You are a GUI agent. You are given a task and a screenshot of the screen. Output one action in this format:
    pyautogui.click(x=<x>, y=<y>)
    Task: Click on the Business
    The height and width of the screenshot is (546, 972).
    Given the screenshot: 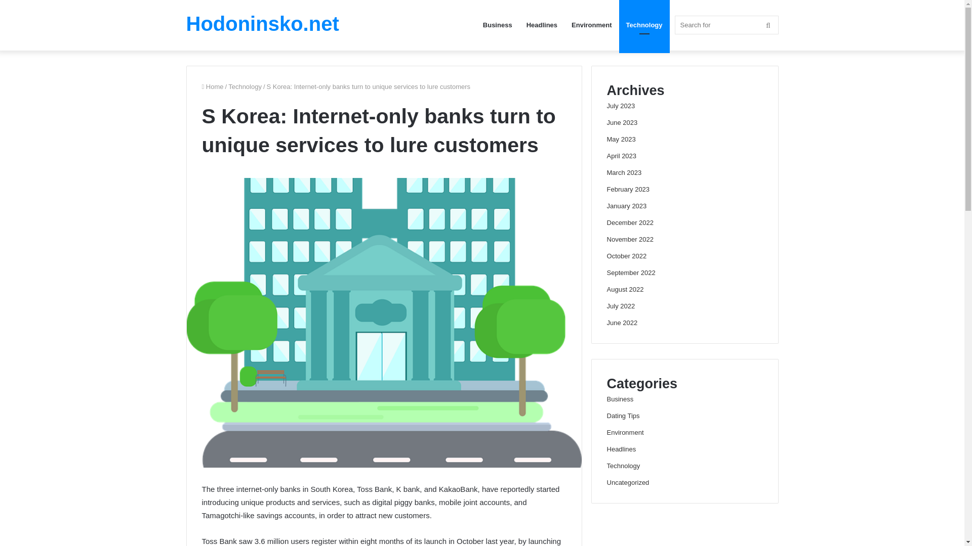 What is the action you would take?
    pyautogui.click(x=620, y=399)
    